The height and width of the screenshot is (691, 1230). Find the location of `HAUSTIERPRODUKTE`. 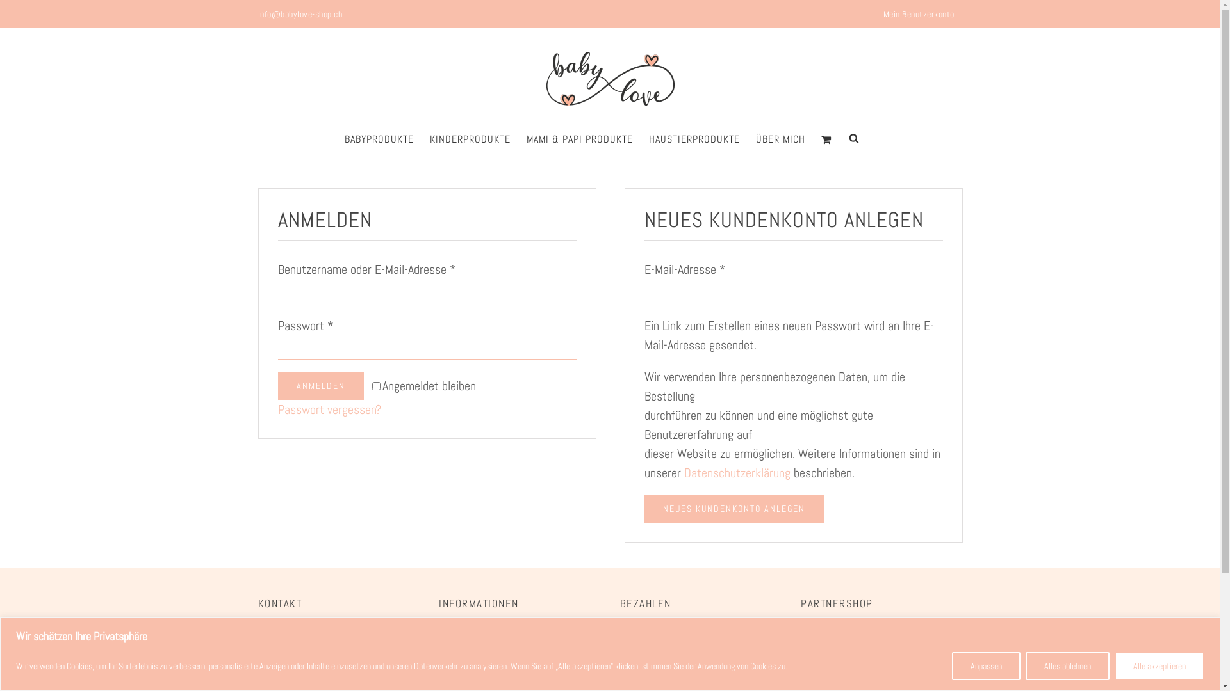

HAUSTIERPRODUKTE is located at coordinates (694, 139).